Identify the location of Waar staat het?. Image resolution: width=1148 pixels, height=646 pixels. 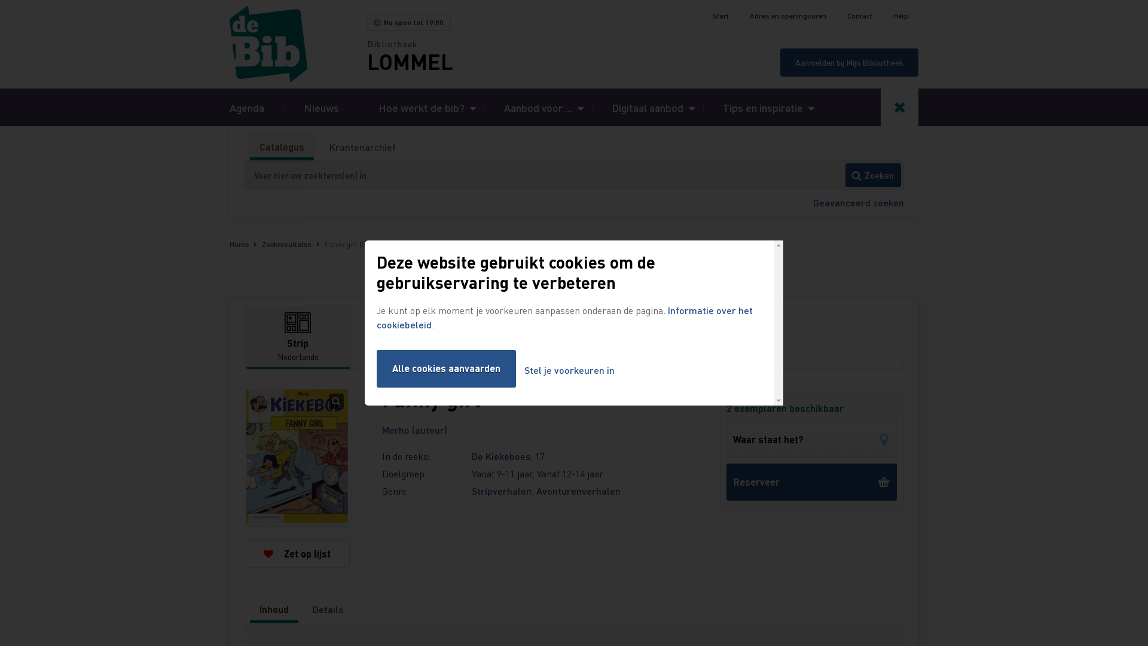
(812, 440).